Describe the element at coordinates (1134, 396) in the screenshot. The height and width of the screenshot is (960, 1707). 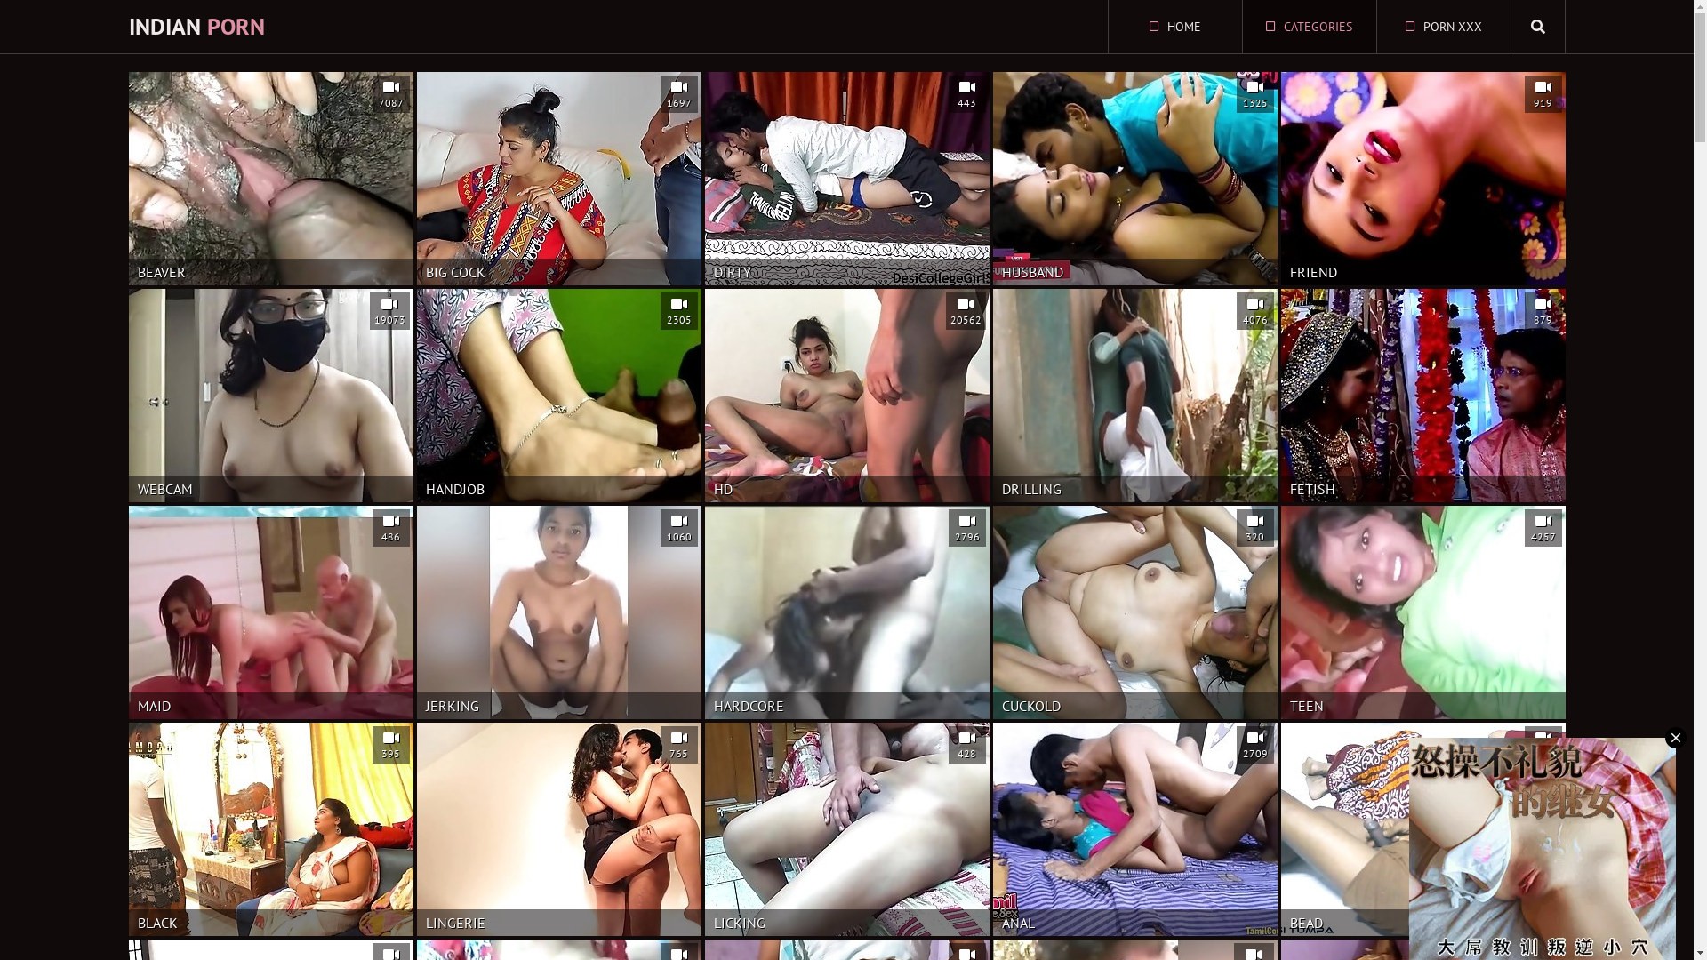
I see `DRILLING
4076` at that location.